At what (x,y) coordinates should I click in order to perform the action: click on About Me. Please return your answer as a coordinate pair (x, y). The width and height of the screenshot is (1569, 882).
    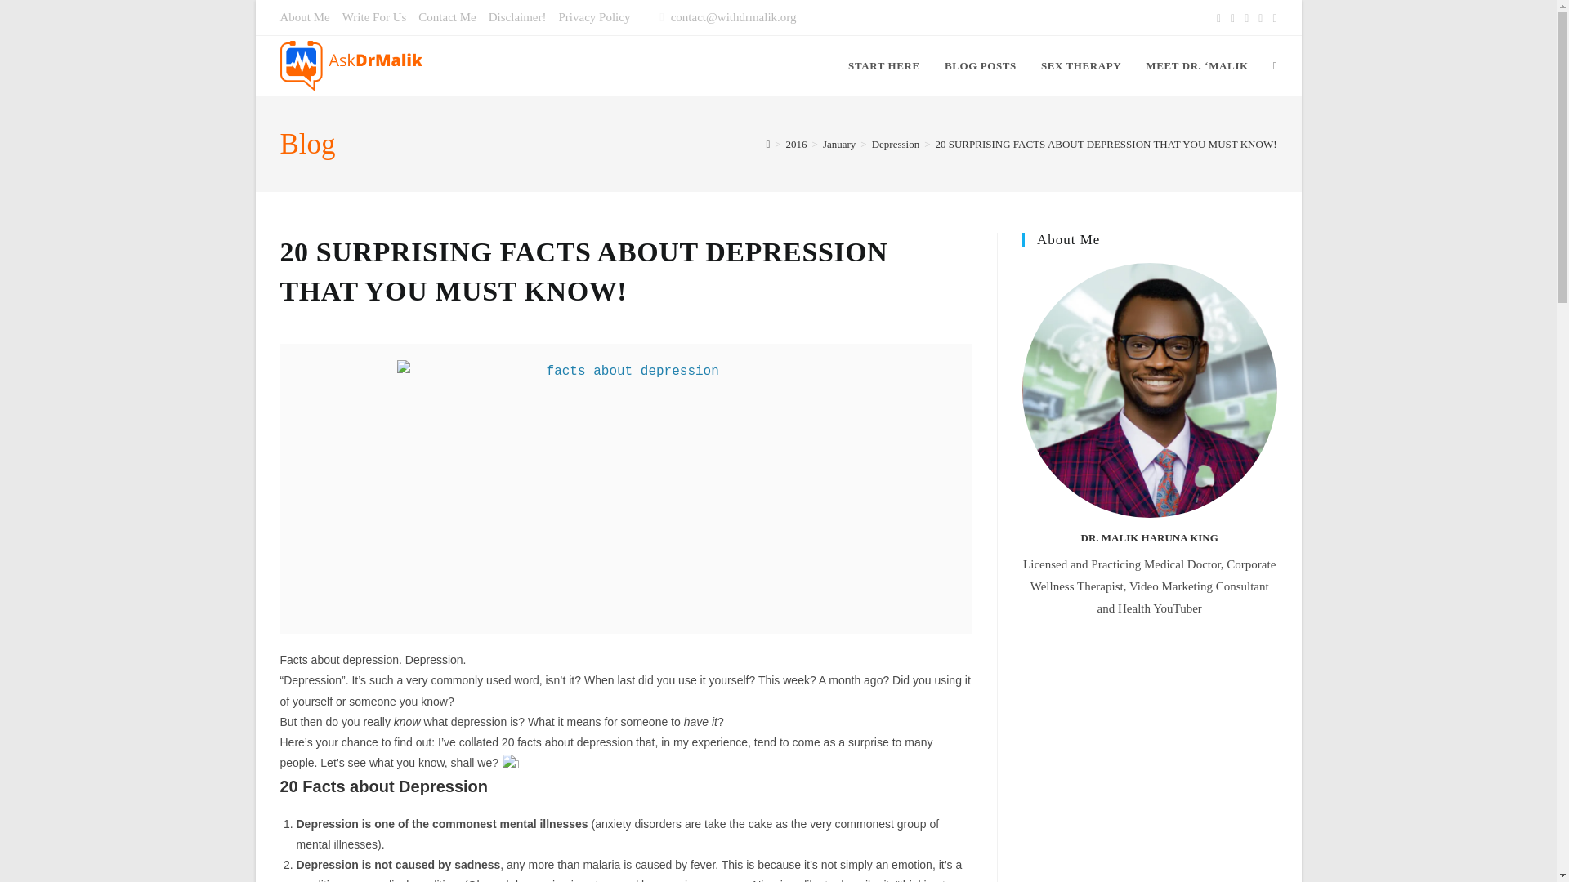
    Looking at the image, I should click on (304, 16).